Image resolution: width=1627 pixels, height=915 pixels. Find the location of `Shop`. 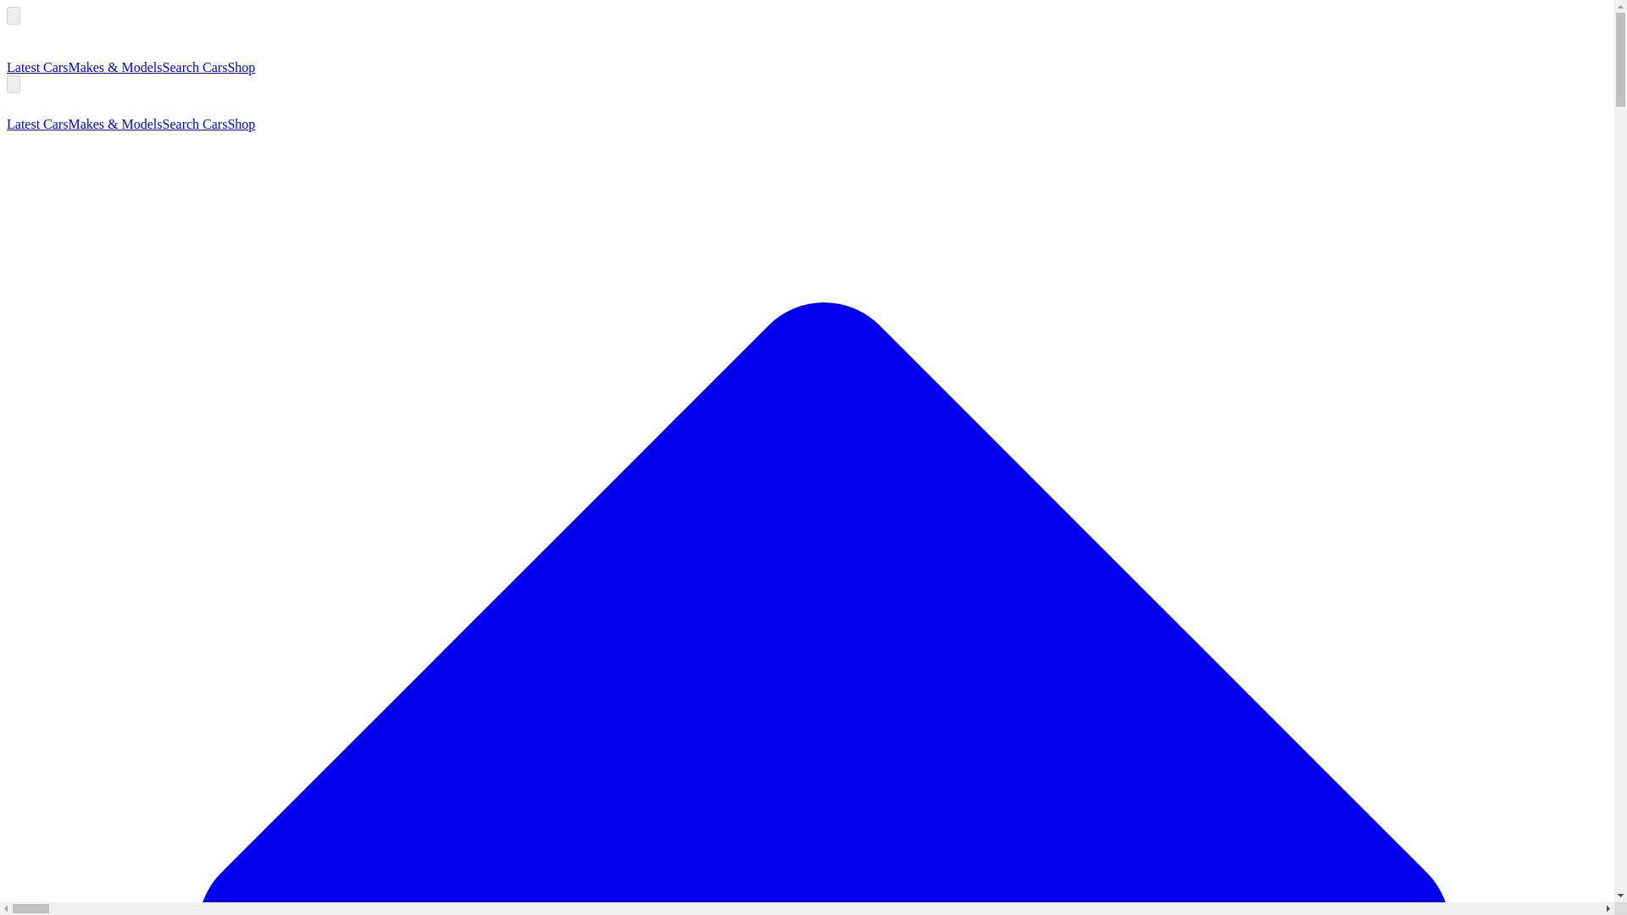

Shop is located at coordinates (241, 124).